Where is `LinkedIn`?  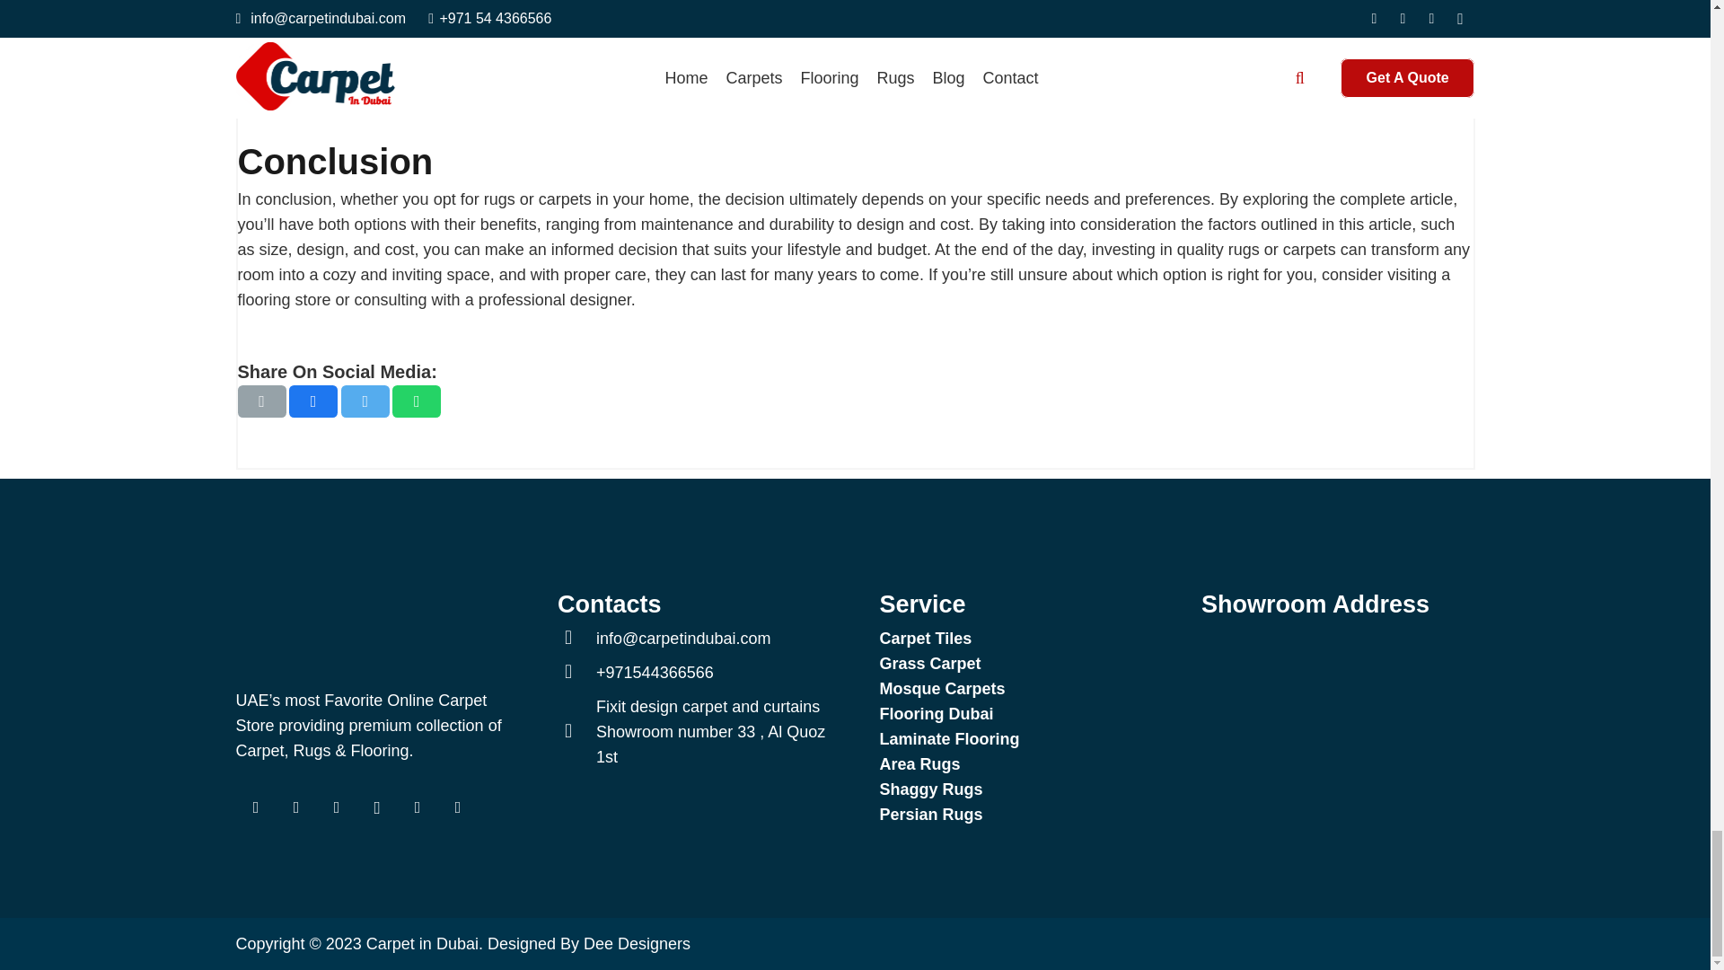 LinkedIn is located at coordinates (336, 807).